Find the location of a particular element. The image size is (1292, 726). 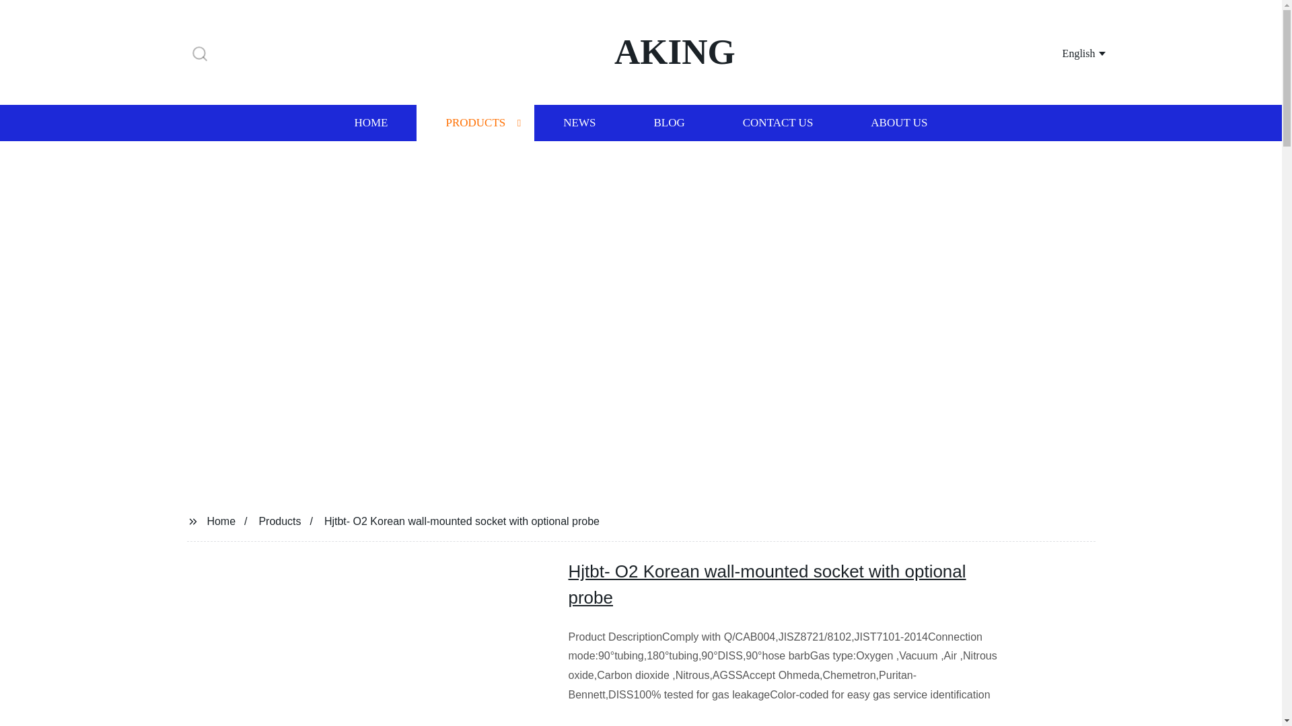

PRODUCTS is located at coordinates (475, 122).